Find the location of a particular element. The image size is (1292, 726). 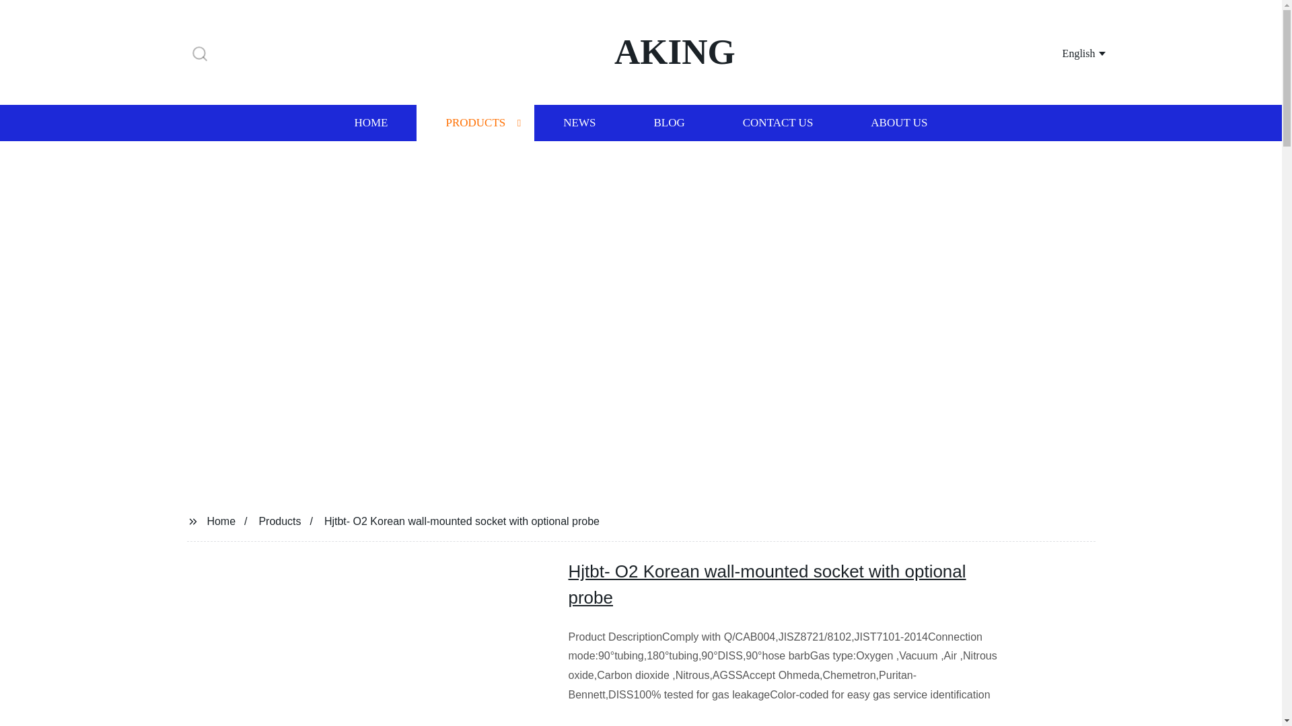

PRODUCTS is located at coordinates (475, 122).